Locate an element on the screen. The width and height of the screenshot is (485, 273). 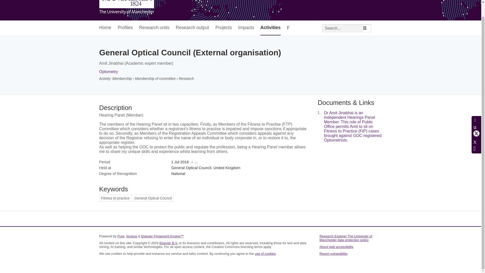
About web accessibility is located at coordinates (336, 247).